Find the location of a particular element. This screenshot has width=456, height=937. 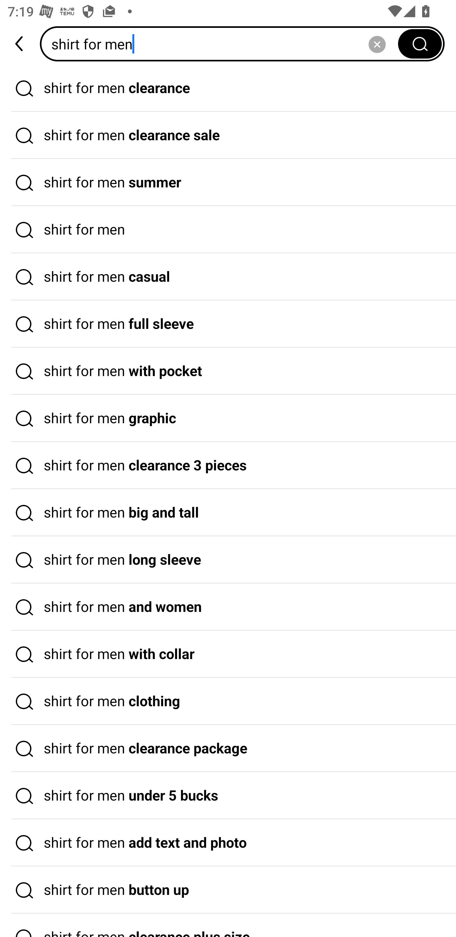

shirt for men summer is located at coordinates (228, 183).